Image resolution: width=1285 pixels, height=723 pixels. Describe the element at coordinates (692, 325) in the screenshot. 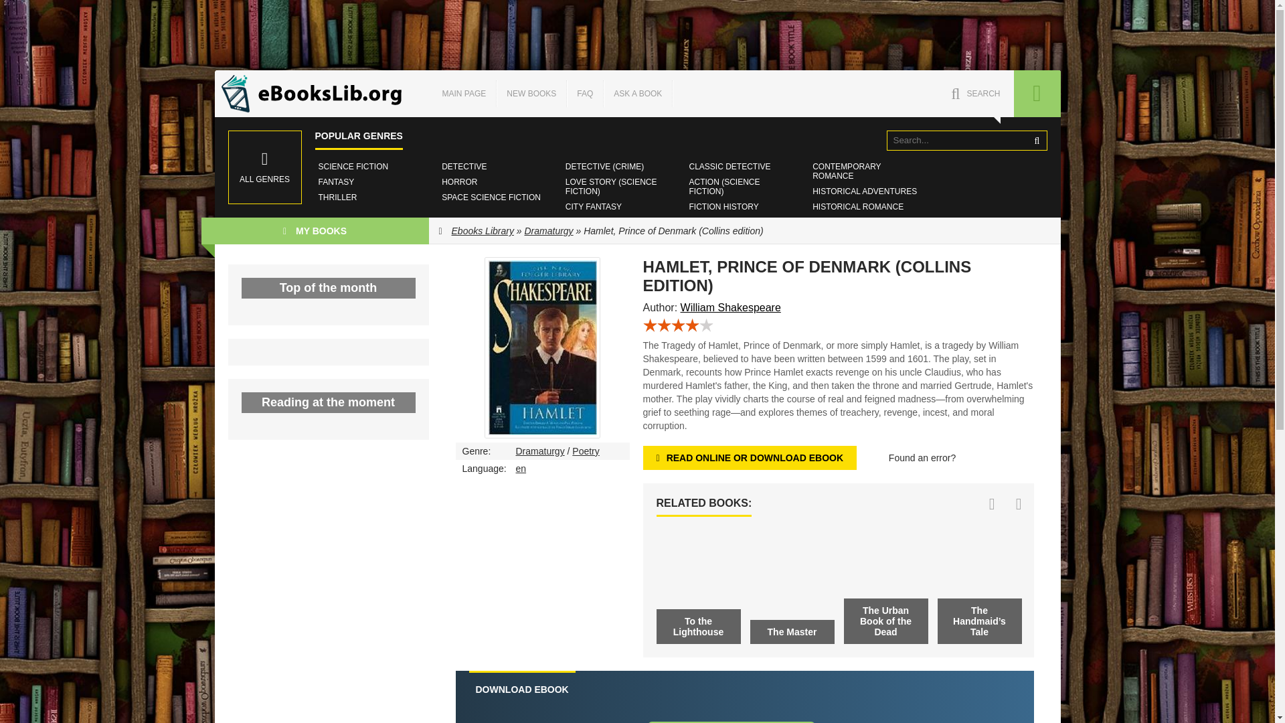

I see `Good` at that location.